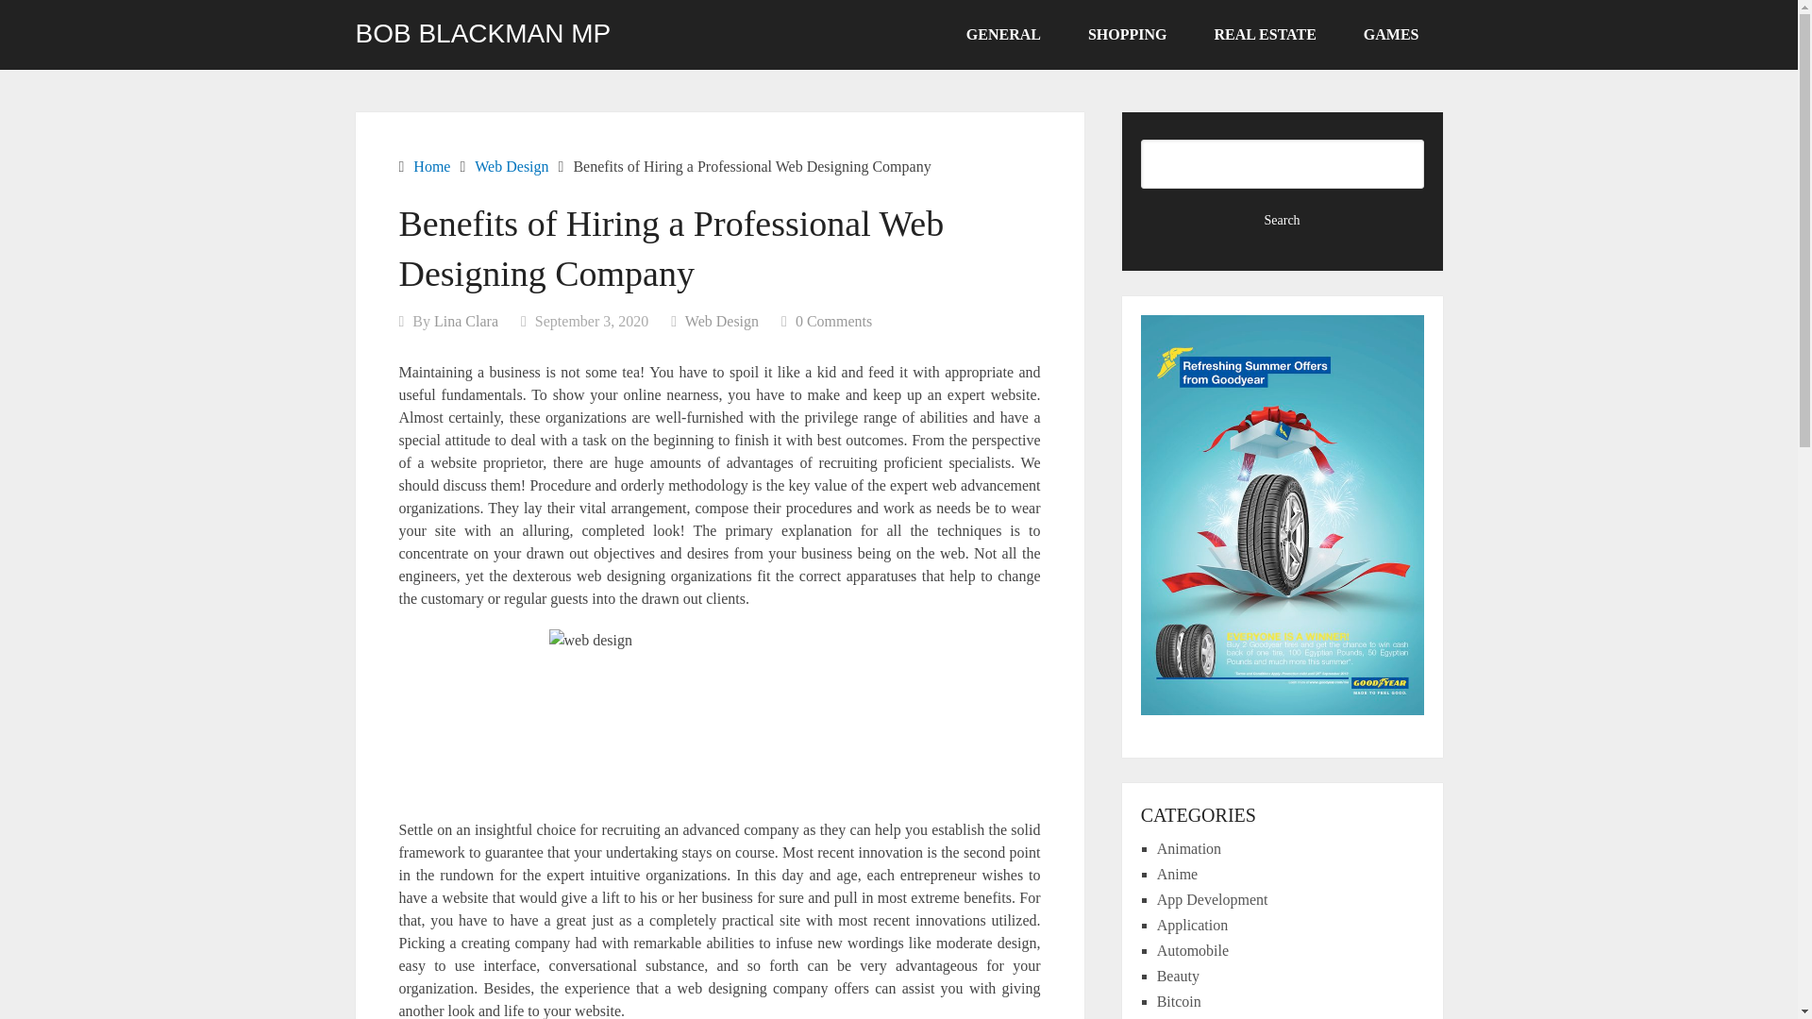  What do you see at coordinates (832, 321) in the screenshot?
I see `0 Comments` at bounding box center [832, 321].